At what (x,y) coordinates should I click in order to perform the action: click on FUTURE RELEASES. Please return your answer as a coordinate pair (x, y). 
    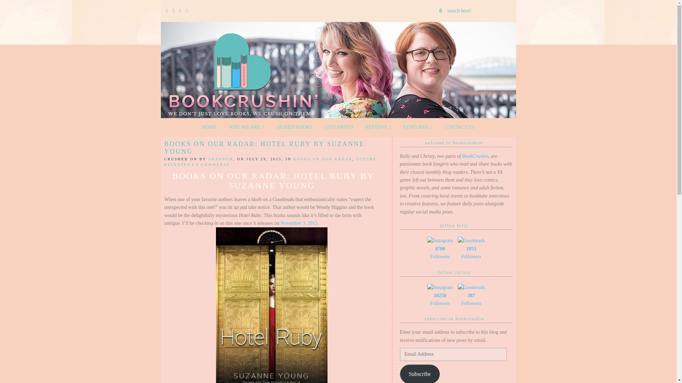
    Looking at the image, I should click on (270, 162).